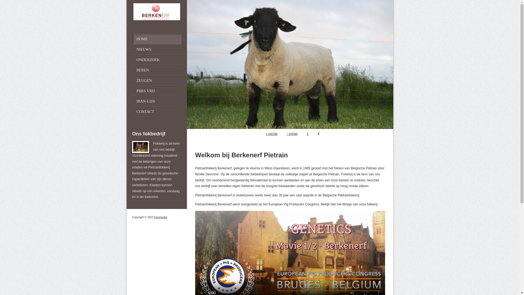 This screenshot has height=295, width=524. Describe the element at coordinates (157, 112) in the screenshot. I see `CONTACT` at that location.